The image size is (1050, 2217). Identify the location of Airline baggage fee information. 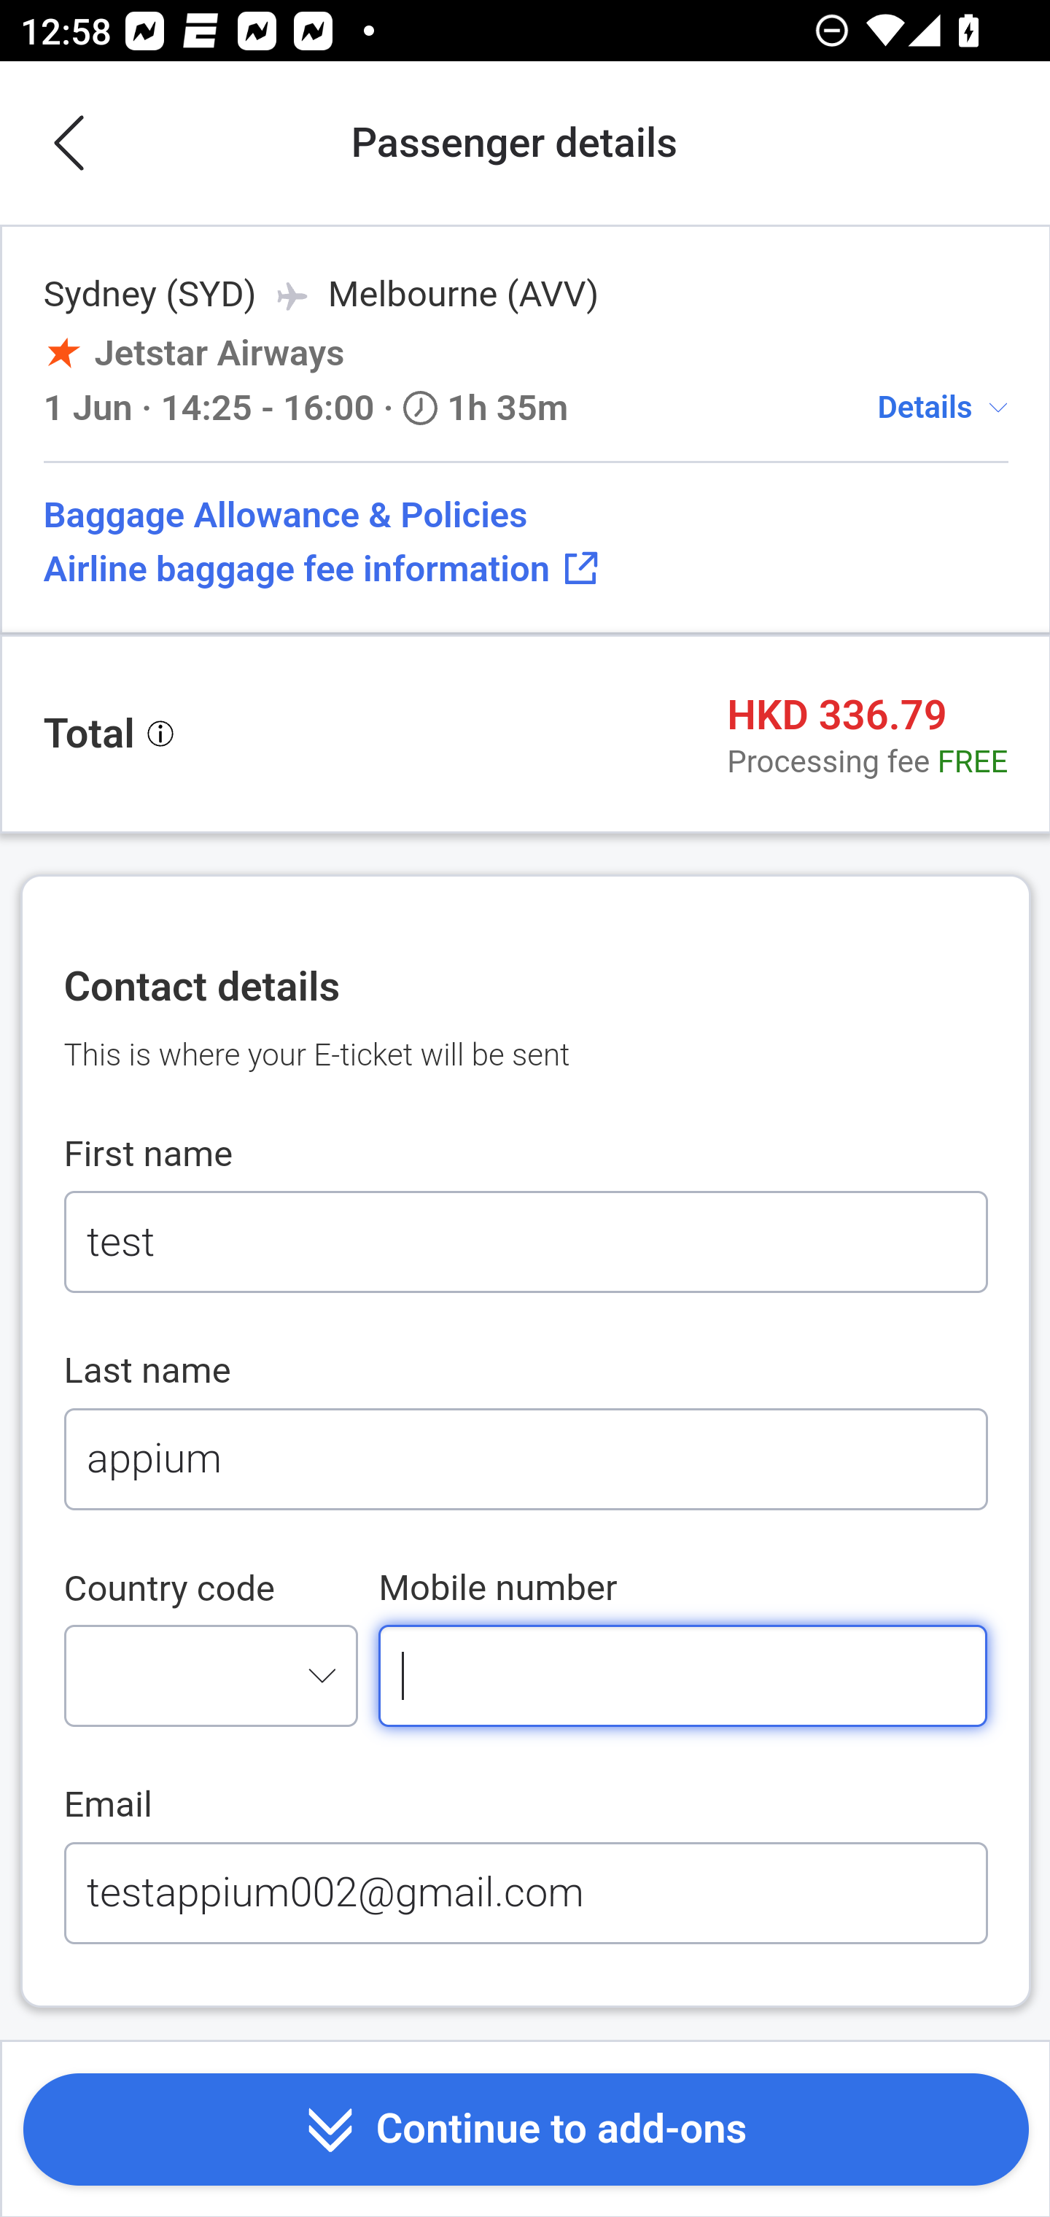
(525, 568).